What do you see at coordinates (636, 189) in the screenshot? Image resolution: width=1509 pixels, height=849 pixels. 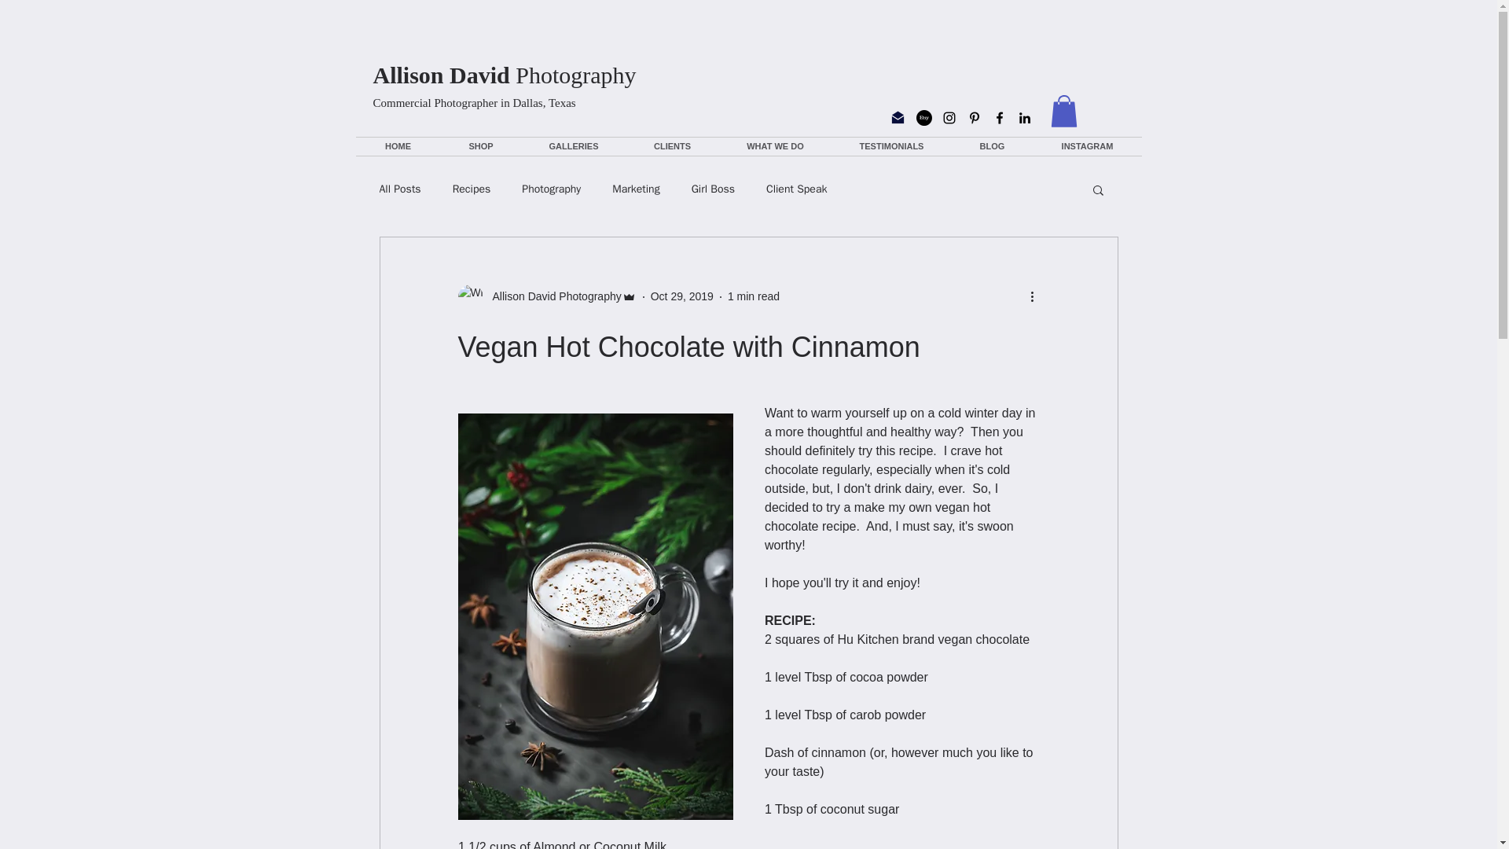 I see `Marketing` at bounding box center [636, 189].